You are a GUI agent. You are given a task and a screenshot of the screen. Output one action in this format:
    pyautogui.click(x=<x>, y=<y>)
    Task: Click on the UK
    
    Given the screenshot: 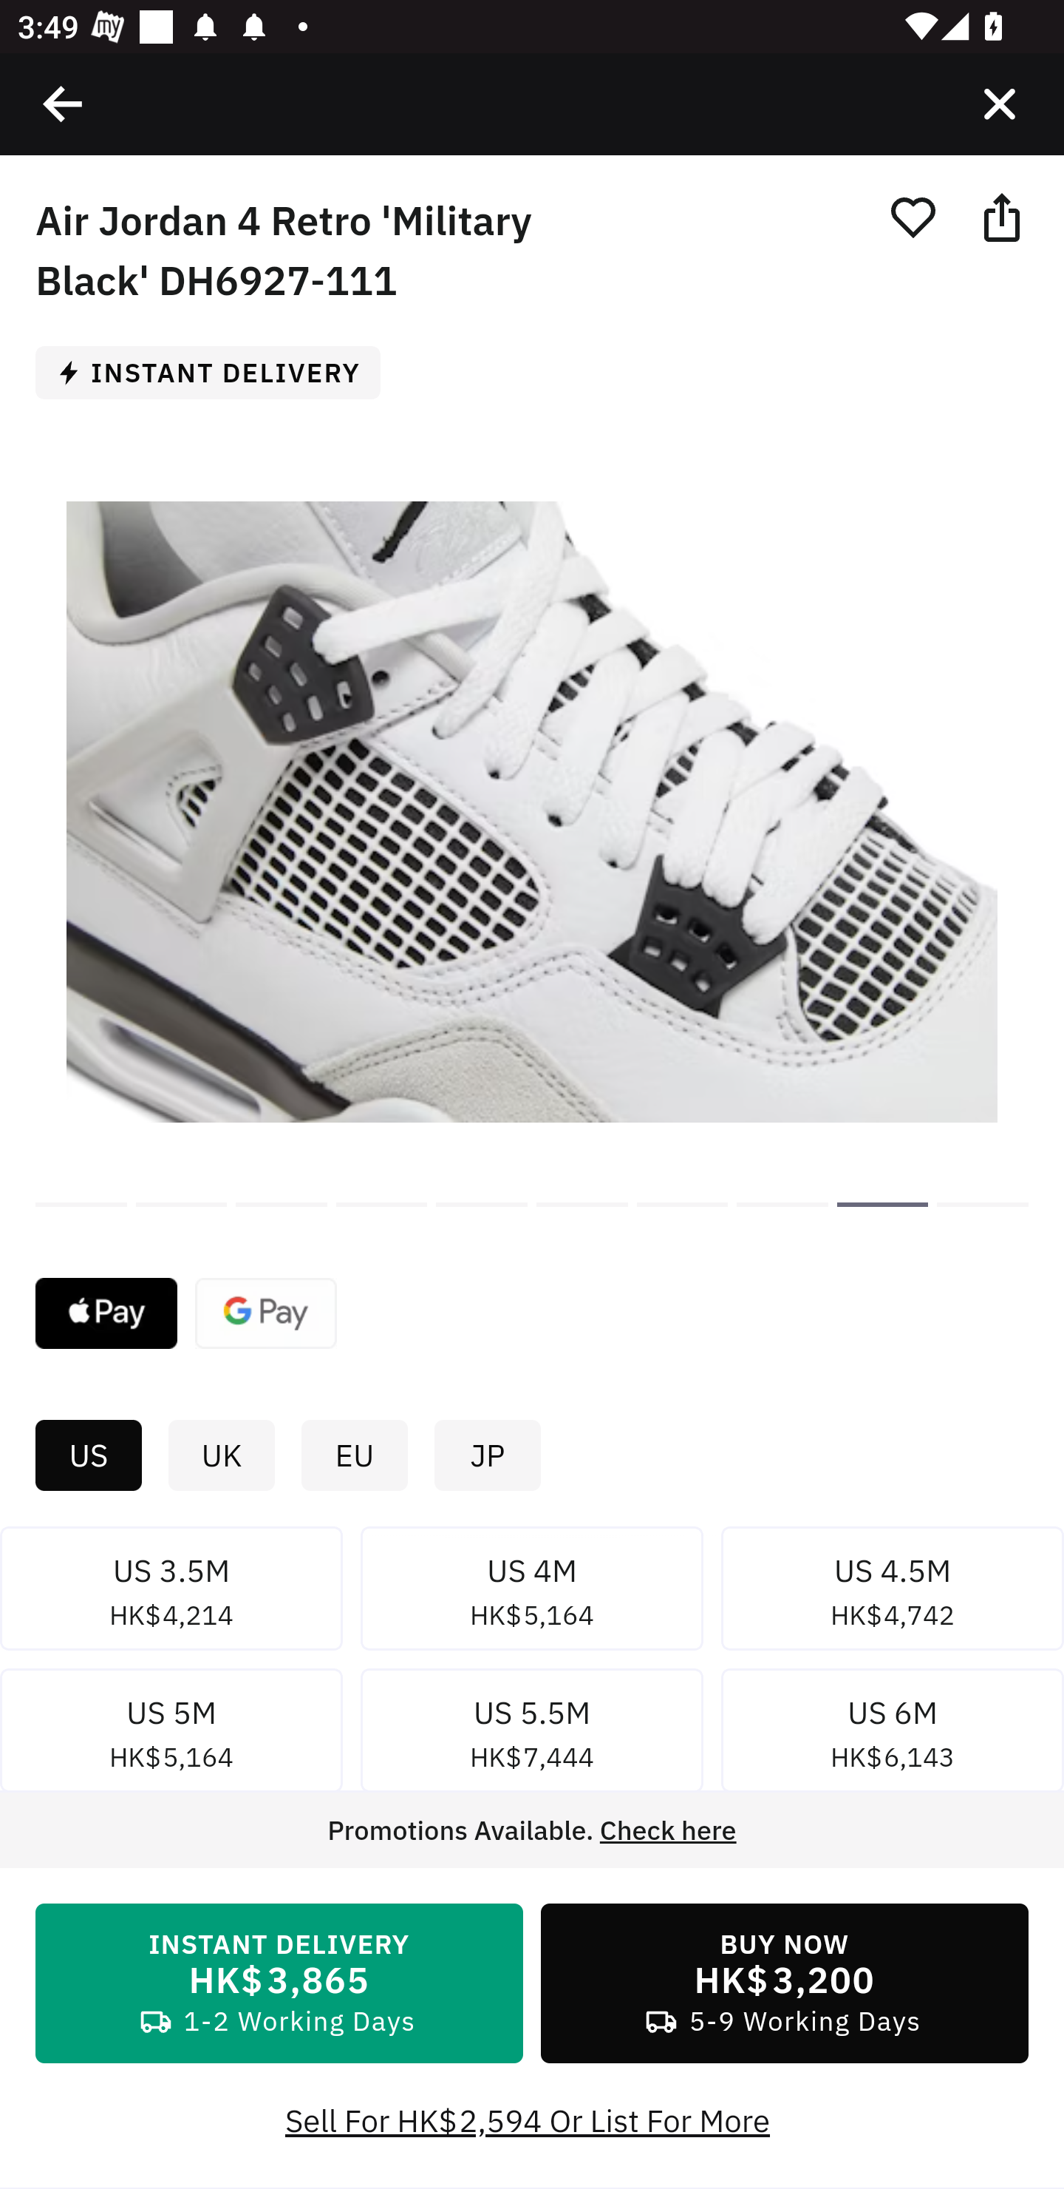 What is the action you would take?
    pyautogui.click(x=221, y=1455)
    